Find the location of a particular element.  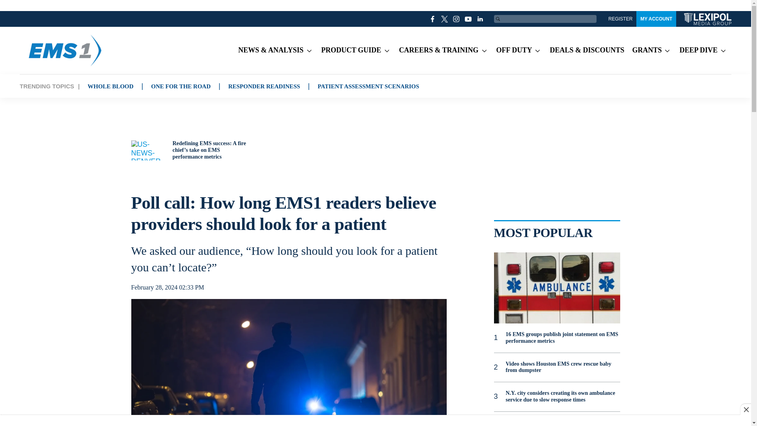

youtube is located at coordinates (468, 19).